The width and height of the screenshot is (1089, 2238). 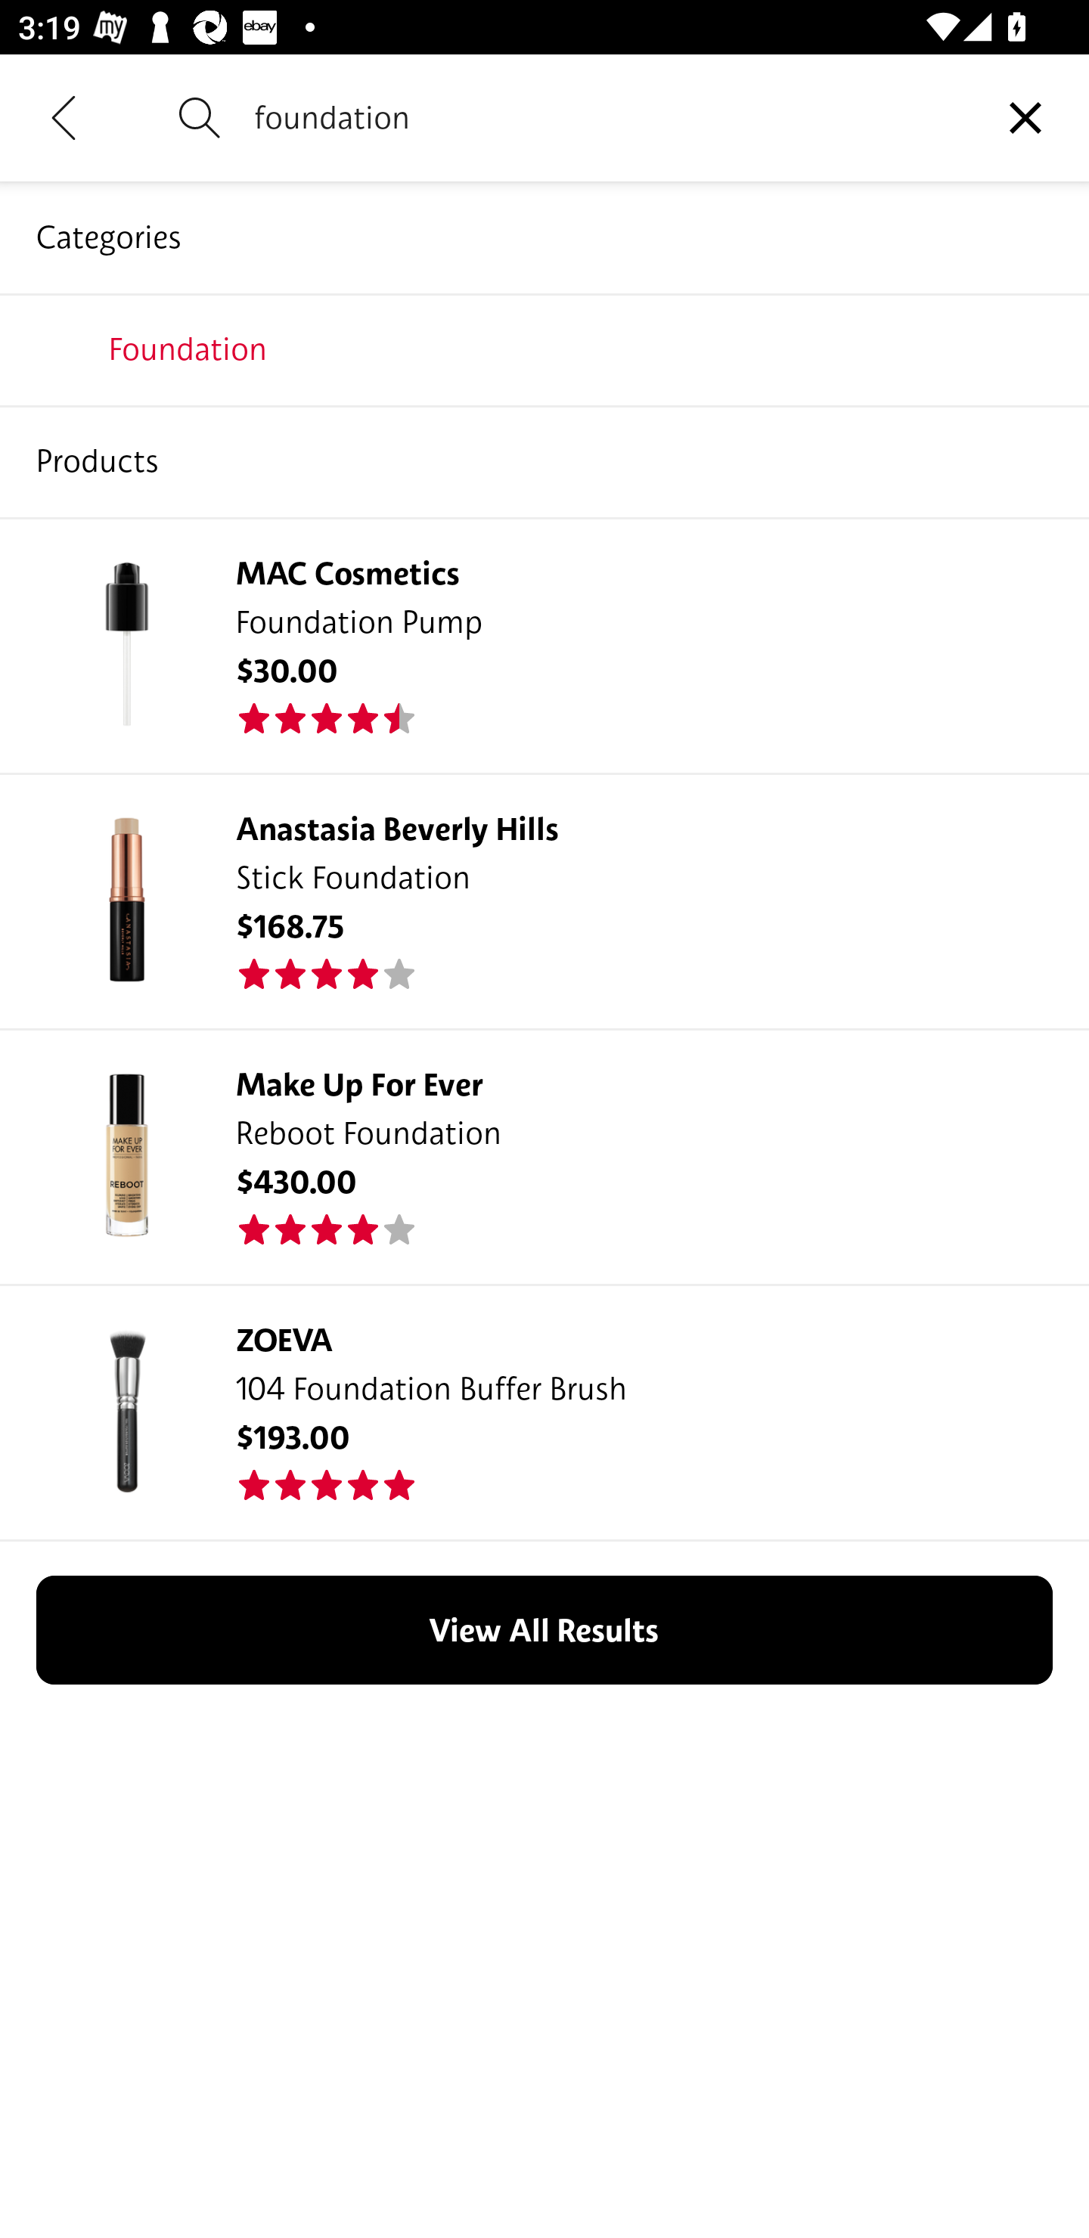 What do you see at coordinates (544, 644) in the screenshot?
I see `Product Image MAC Cosmetics Foundation Pump $30.00` at bounding box center [544, 644].